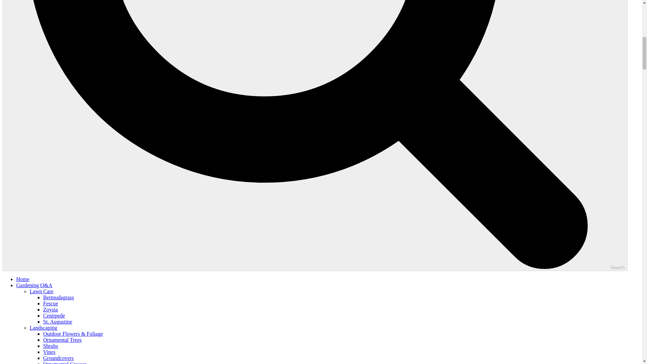 This screenshot has width=647, height=364. I want to click on Groundcovers, so click(58, 358).